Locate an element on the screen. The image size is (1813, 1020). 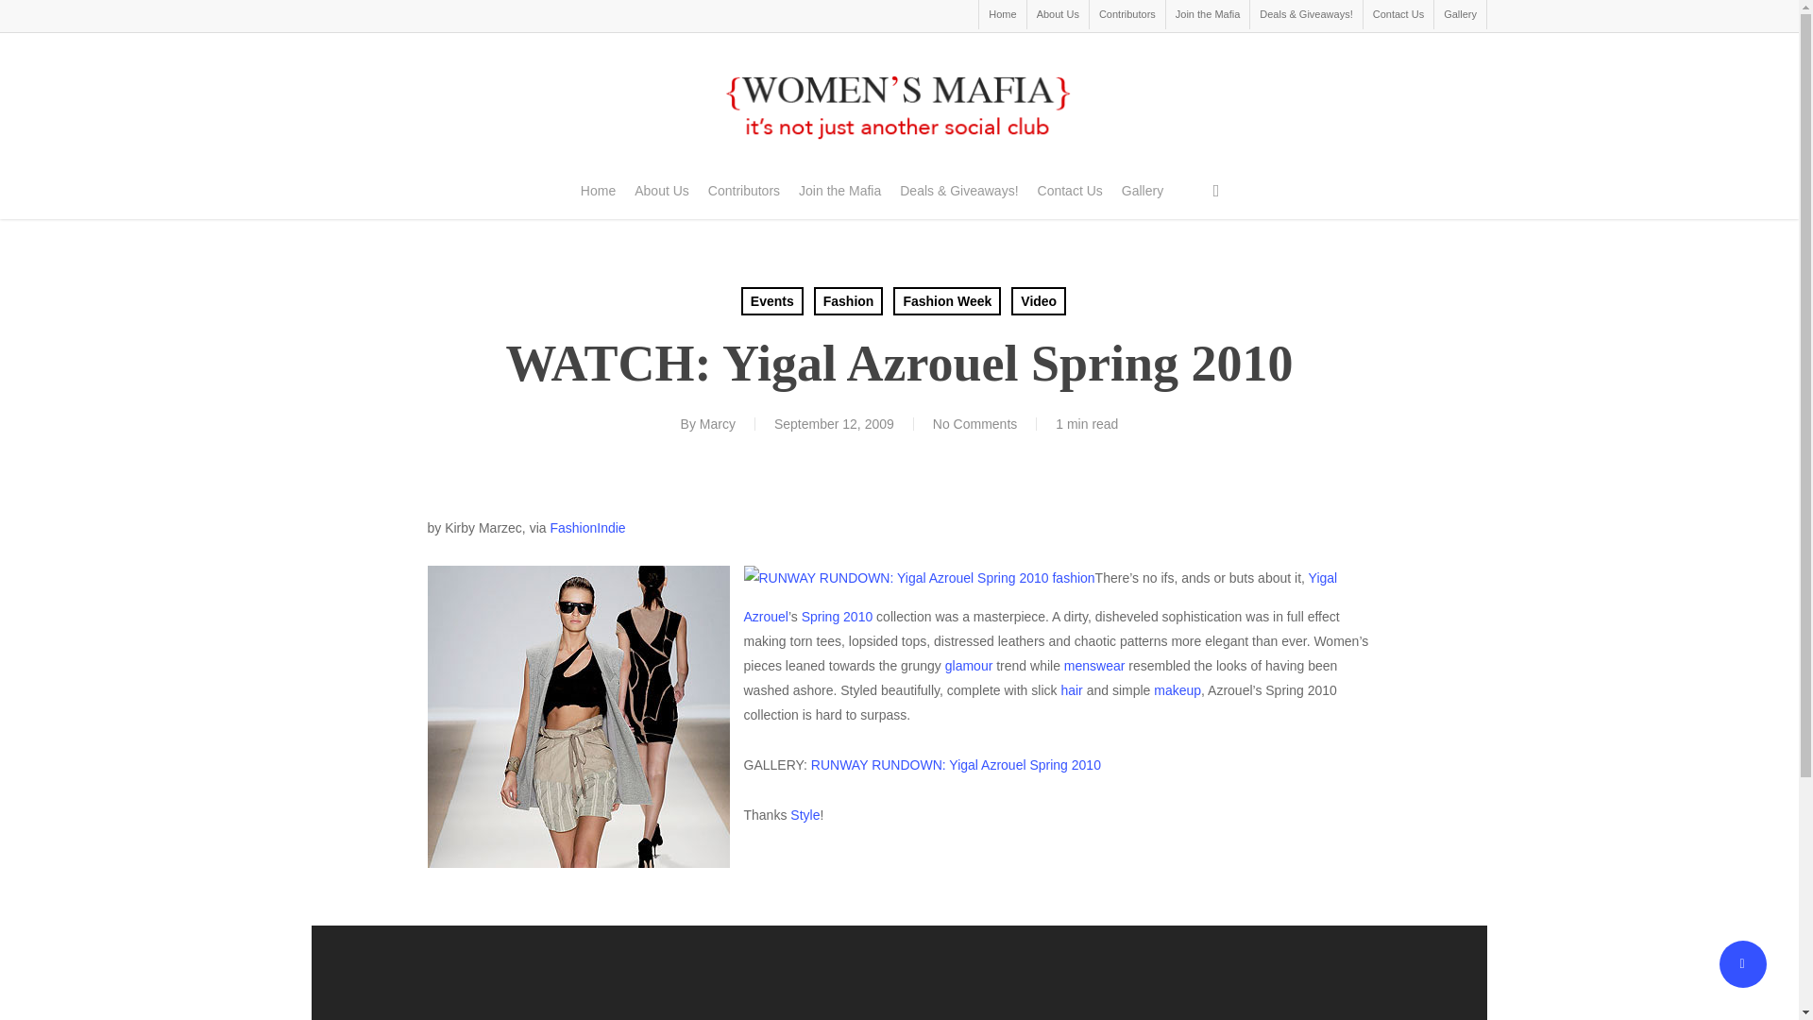
Posts by Marcy is located at coordinates (718, 423).